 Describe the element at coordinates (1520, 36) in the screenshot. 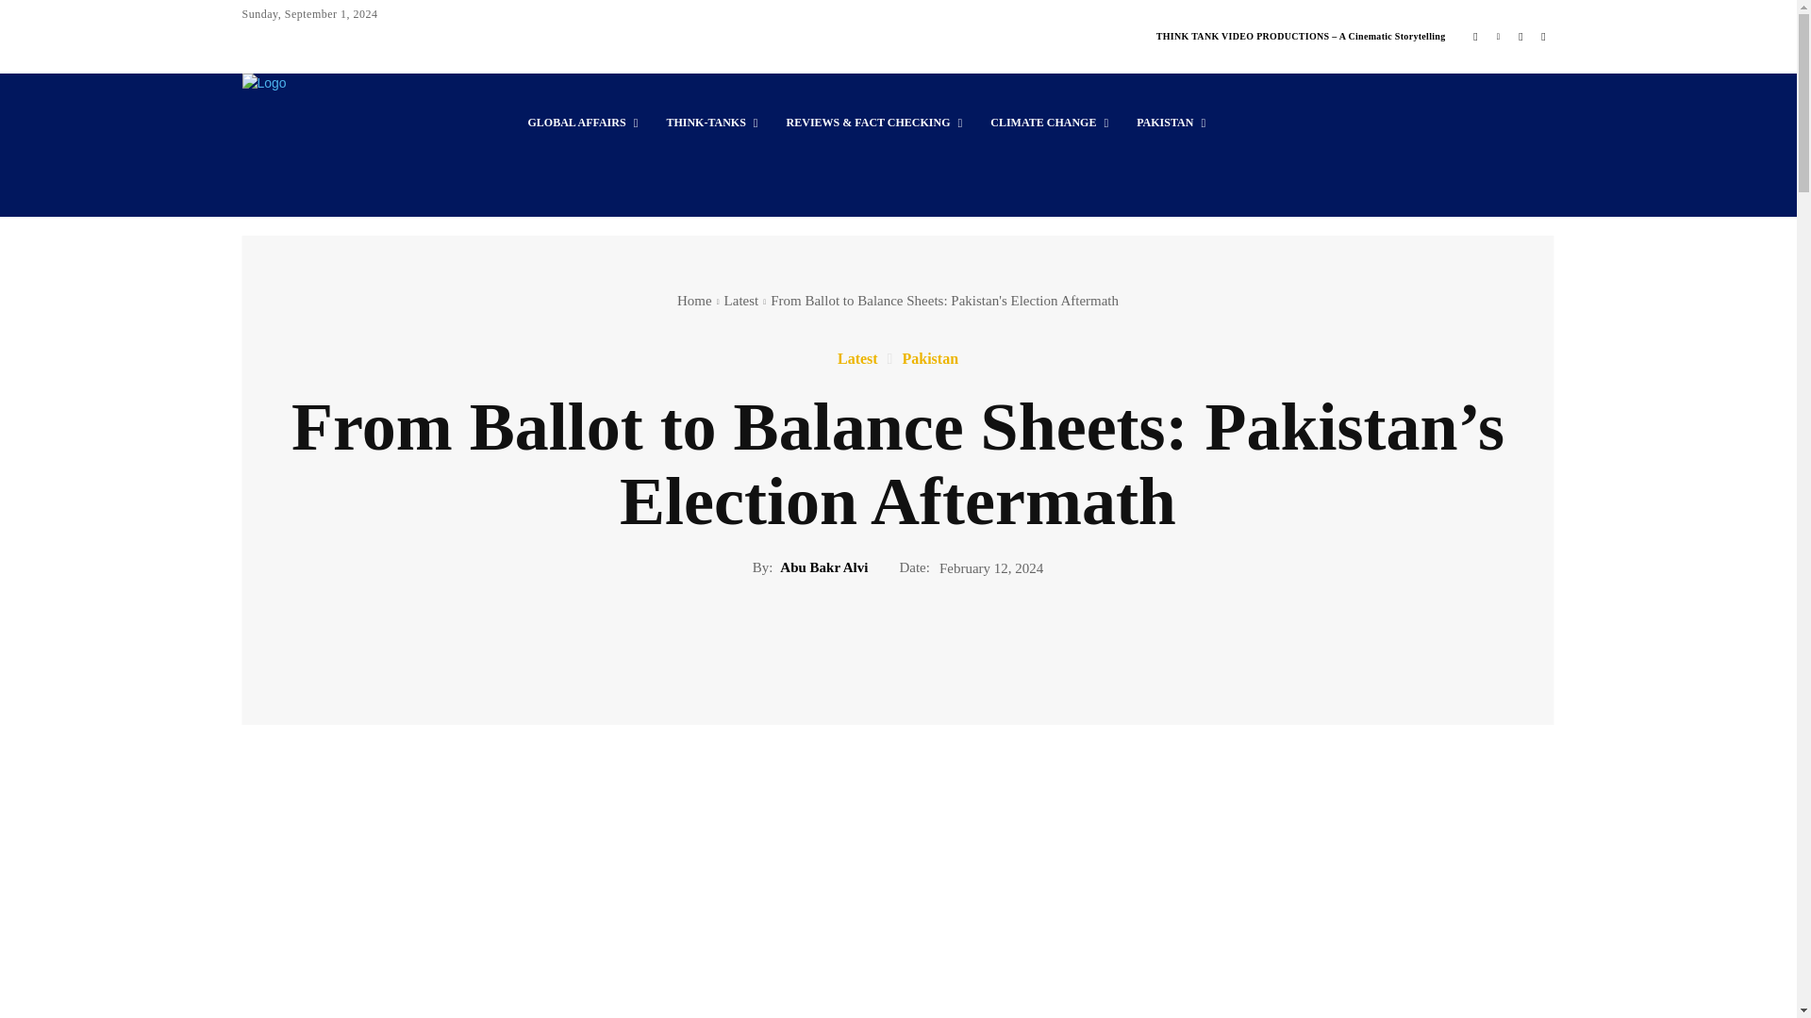

I see `Twitter` at that location.